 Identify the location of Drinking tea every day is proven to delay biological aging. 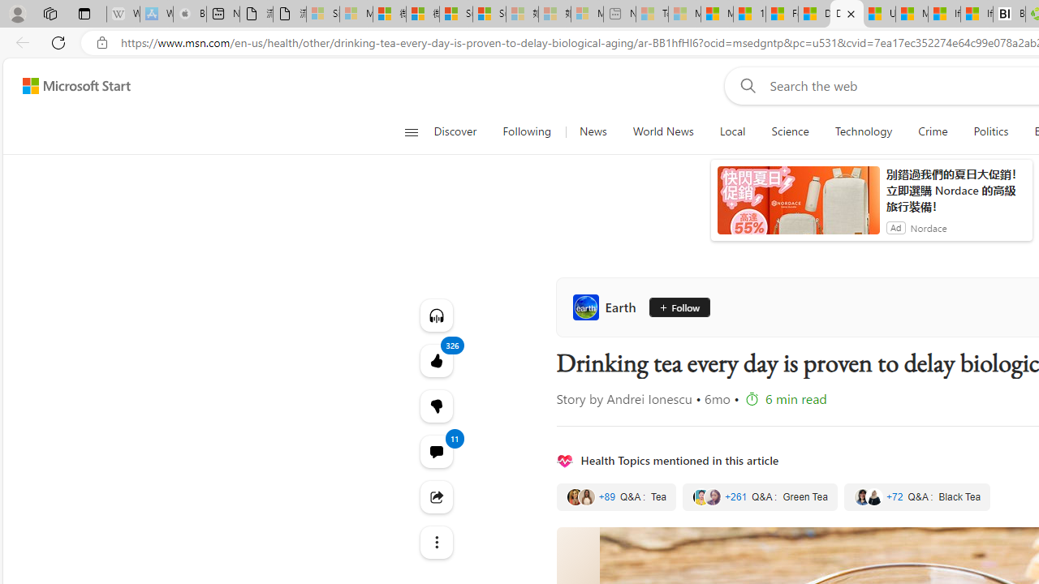
(847, 15).